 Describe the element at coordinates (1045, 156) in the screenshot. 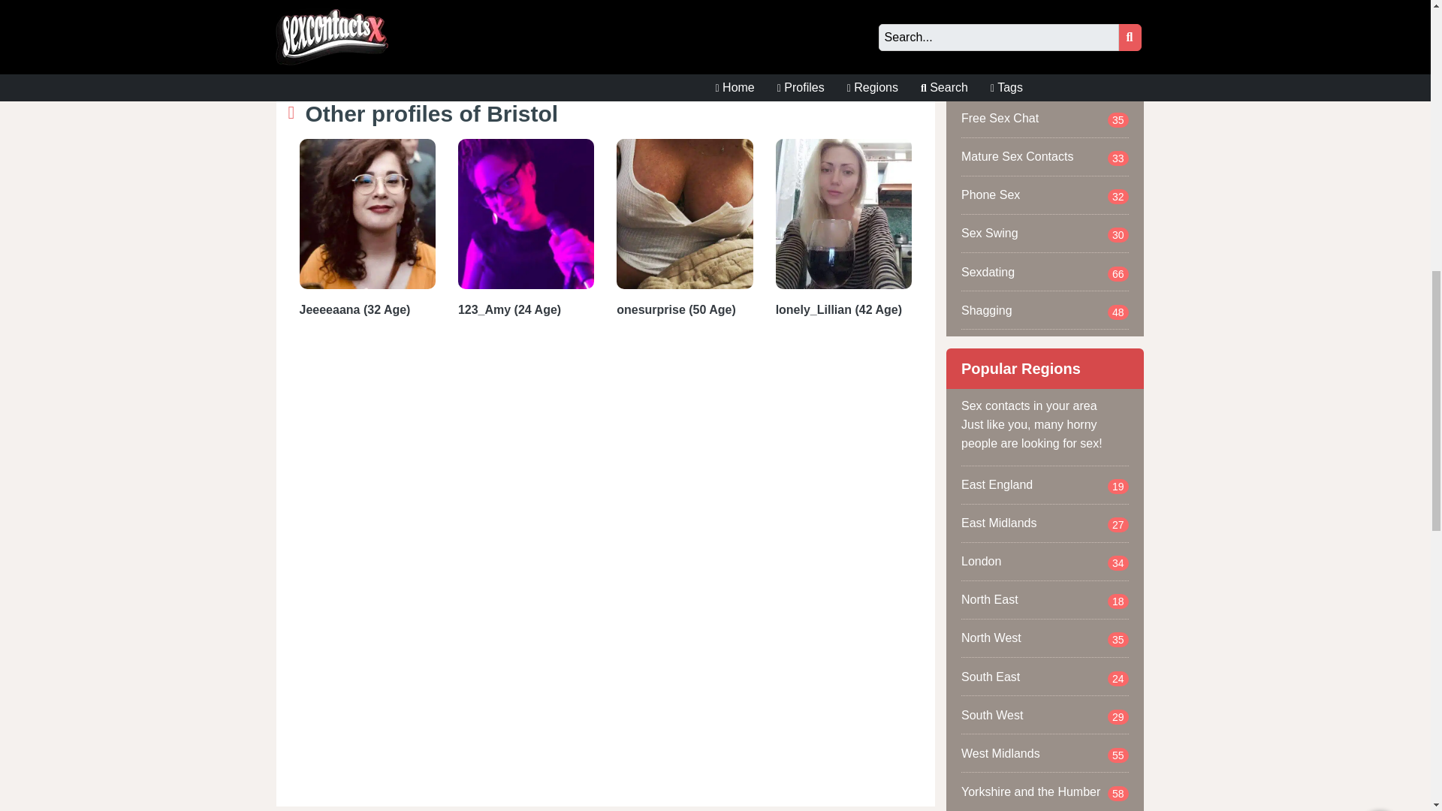

I see `Bekijk alles in Mature Sex Contacts` at that location.